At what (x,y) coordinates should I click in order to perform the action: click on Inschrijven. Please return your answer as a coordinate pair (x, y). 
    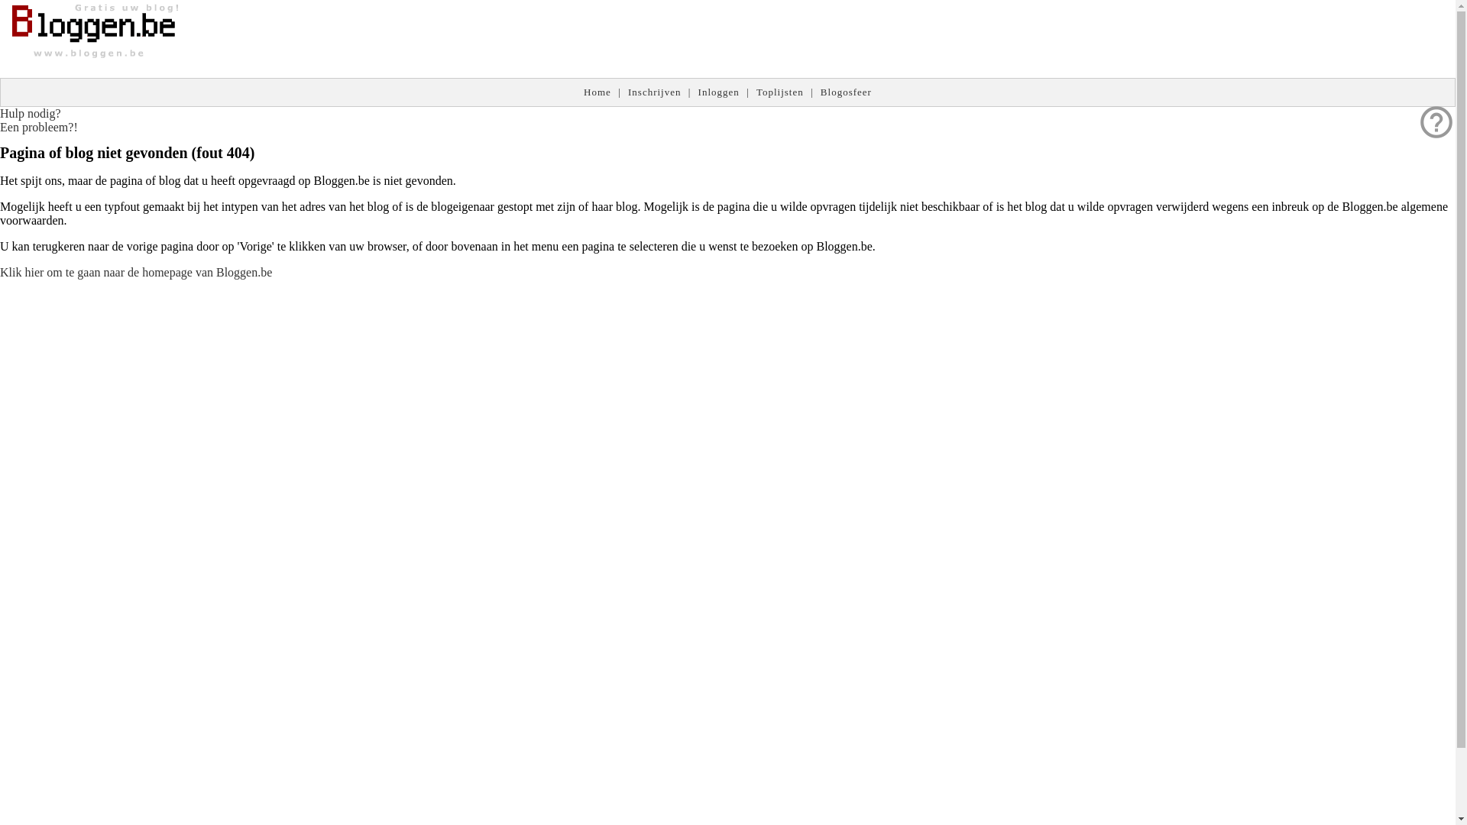
    Looking at the image, I should click on (654, 92).